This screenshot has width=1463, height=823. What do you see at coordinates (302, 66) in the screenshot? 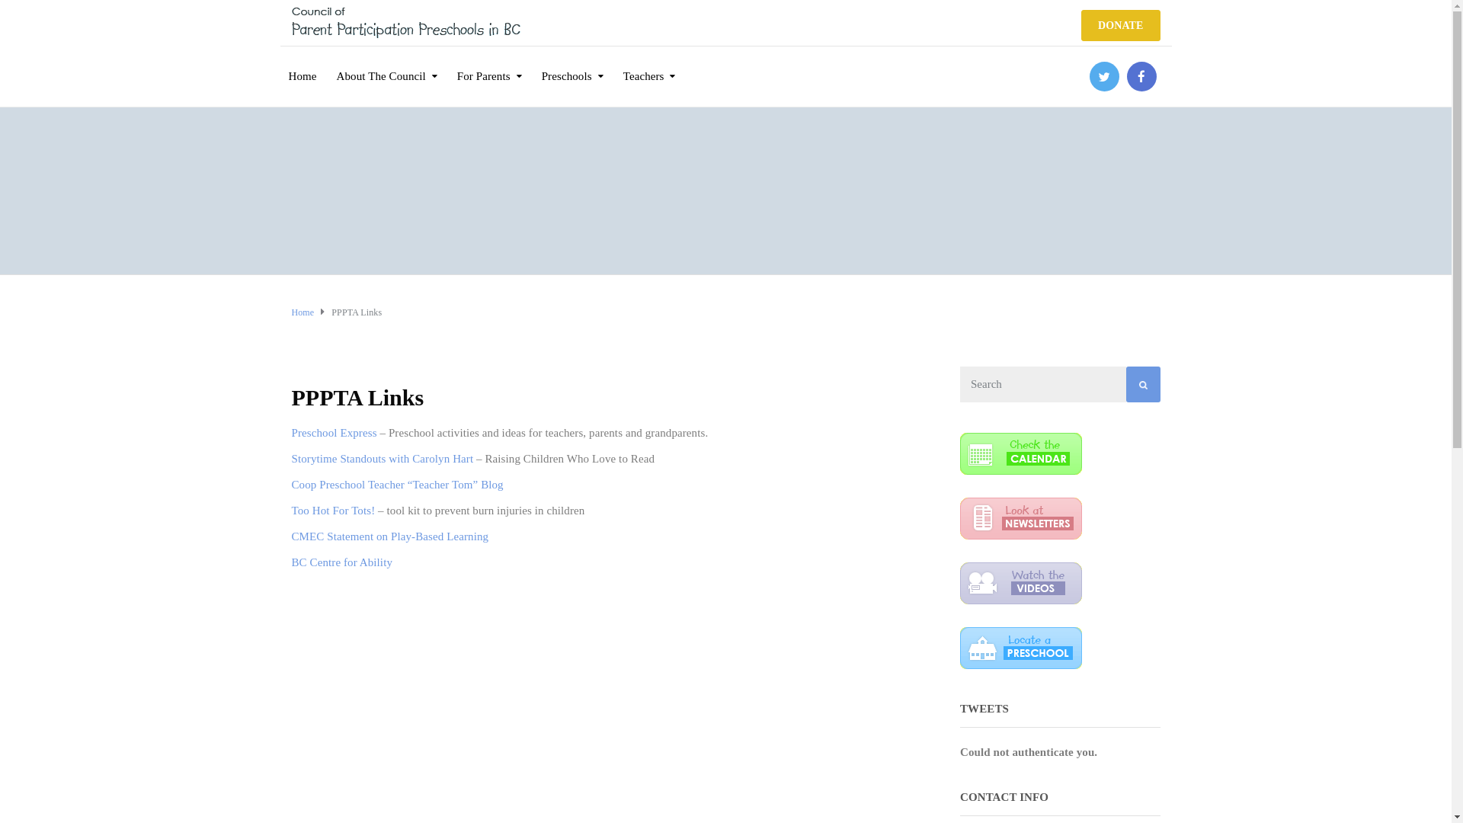
I see `Home` at bounding box center [302, 66].